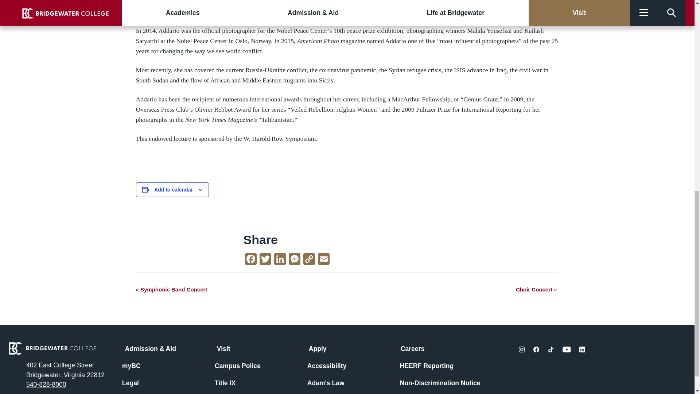 The height and width of the screenshot is (394, 700). What do you see at coordinates (536, 349) in the screenshot?
I see `social-facebook` at bounding box center [536, 349].